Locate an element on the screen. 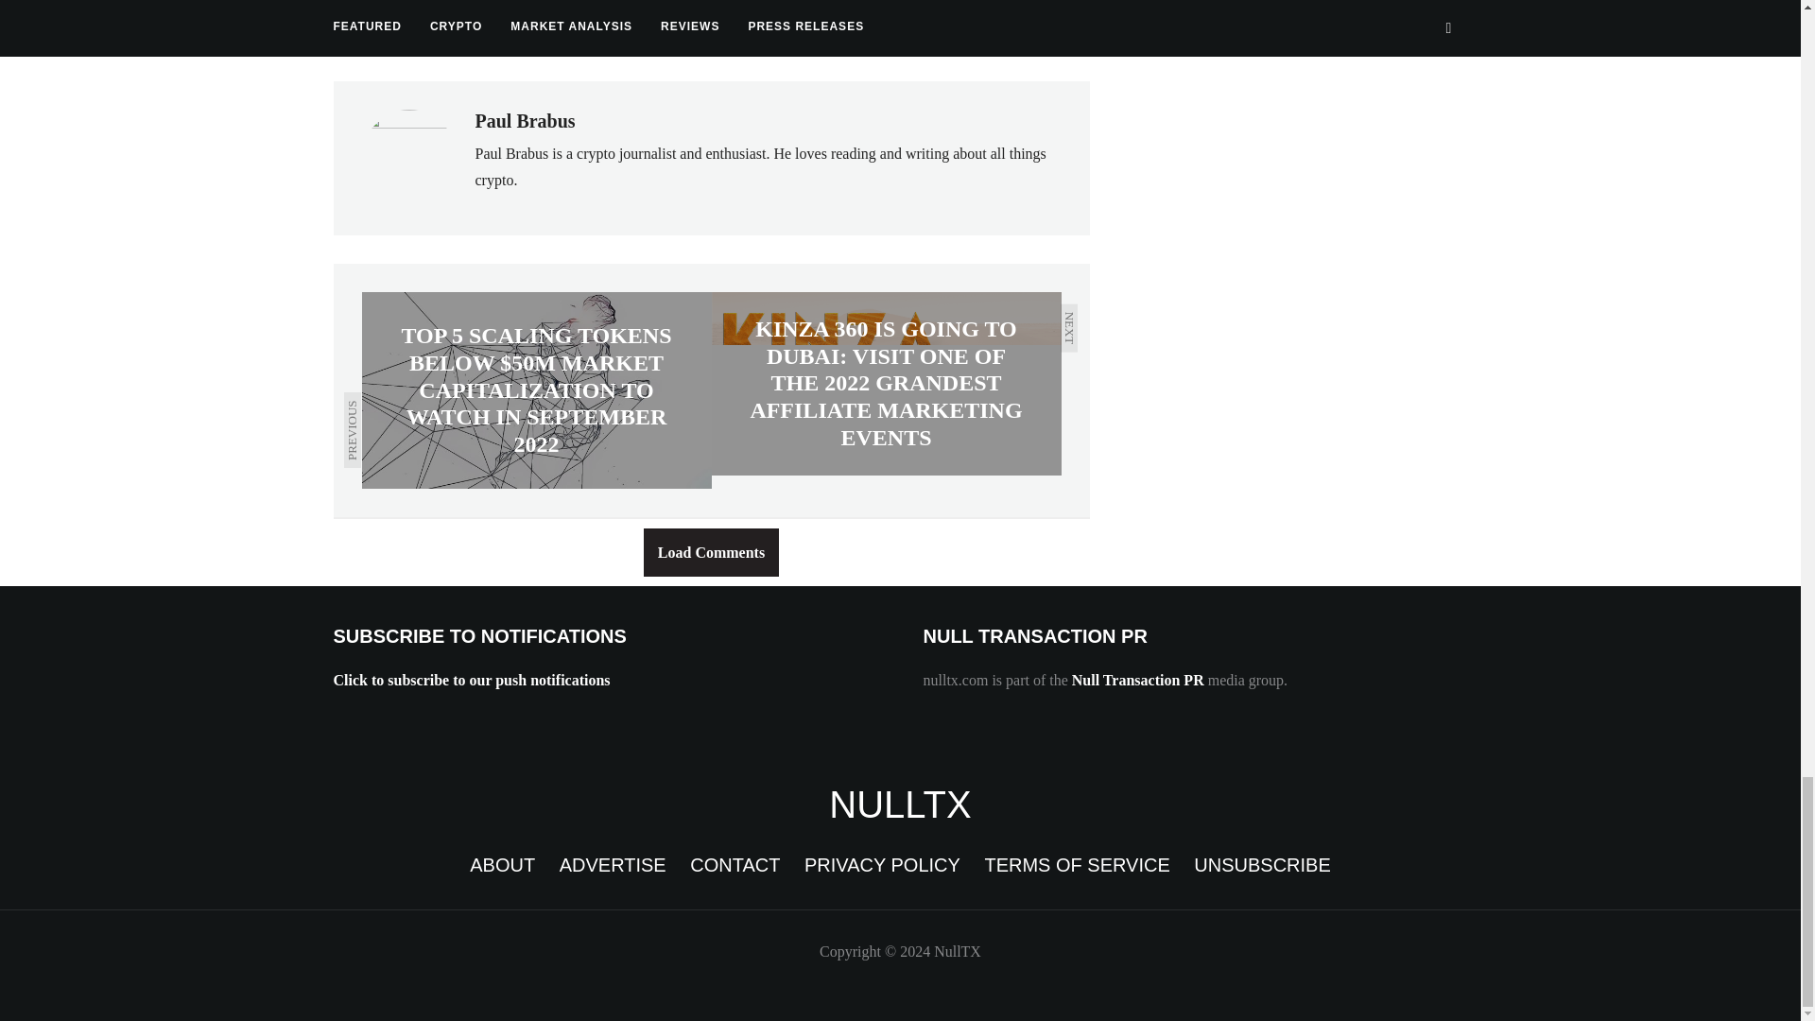 The height and width of the screenshot is (1021, 1815). Stocks is located at coordinates (641, 32).